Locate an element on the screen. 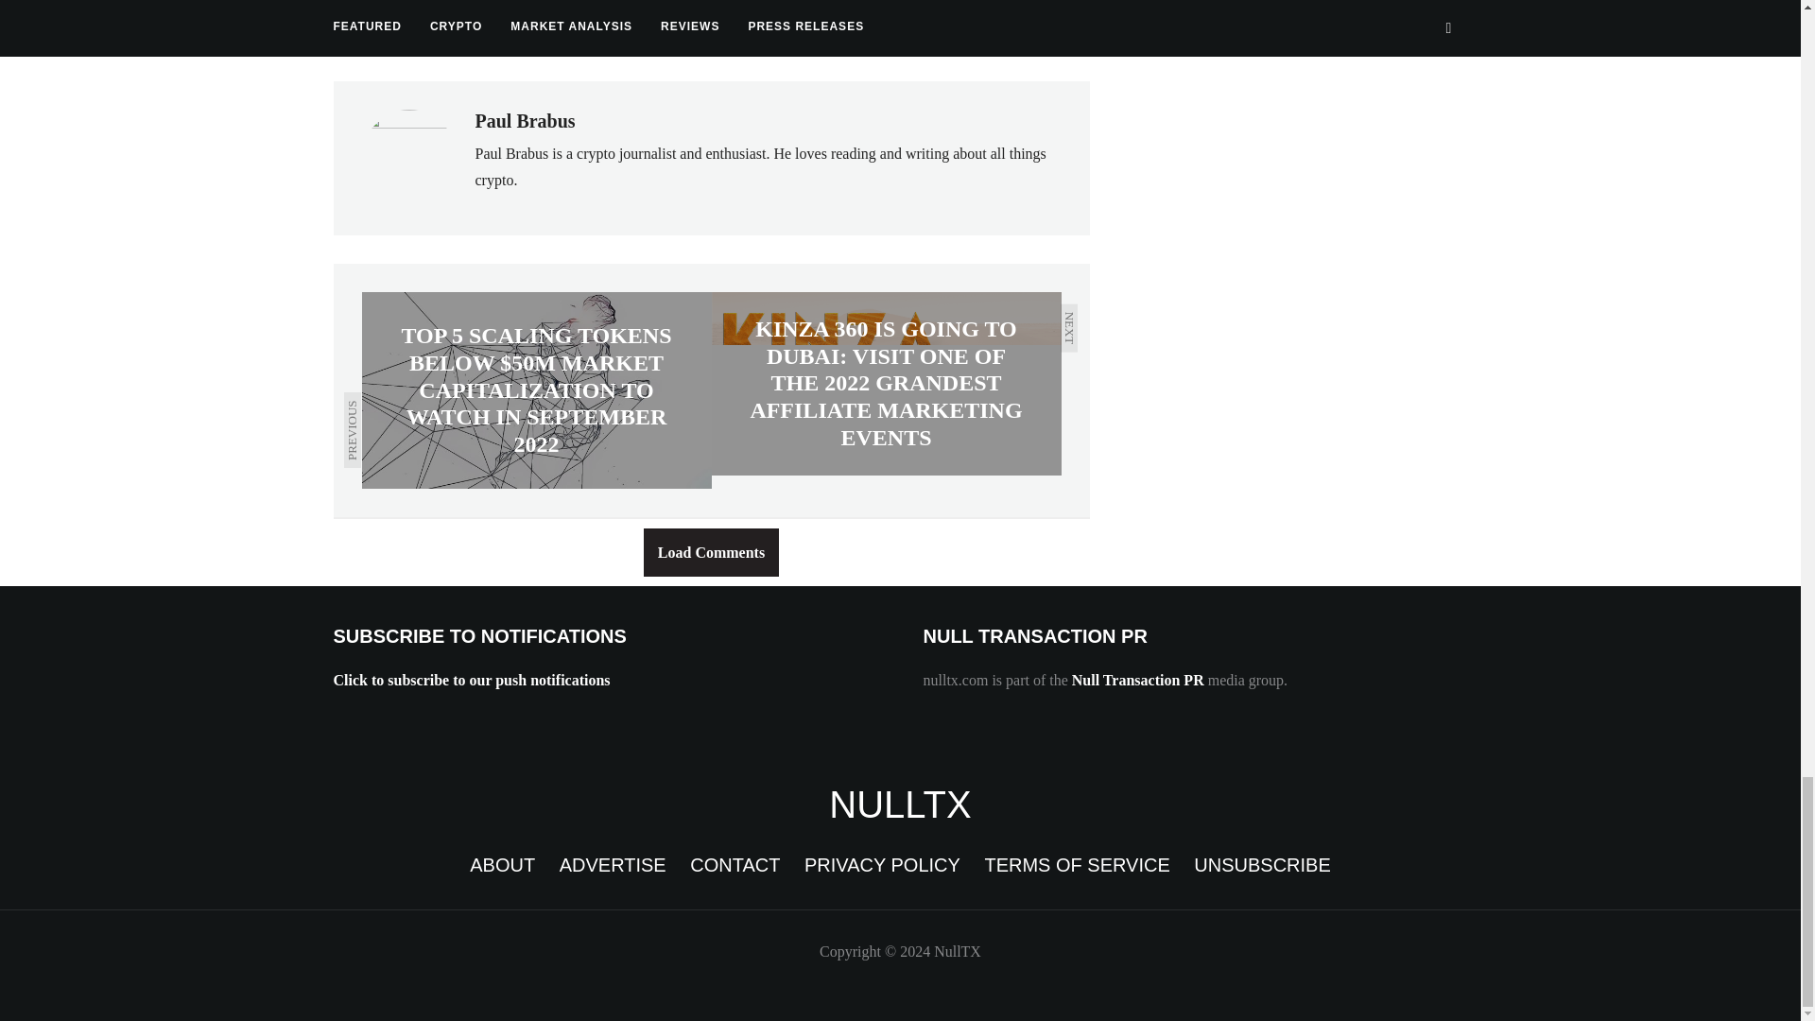 The height and width of the screenshot is (1021, 1815). Stocks is located at coordinates (641, 32).